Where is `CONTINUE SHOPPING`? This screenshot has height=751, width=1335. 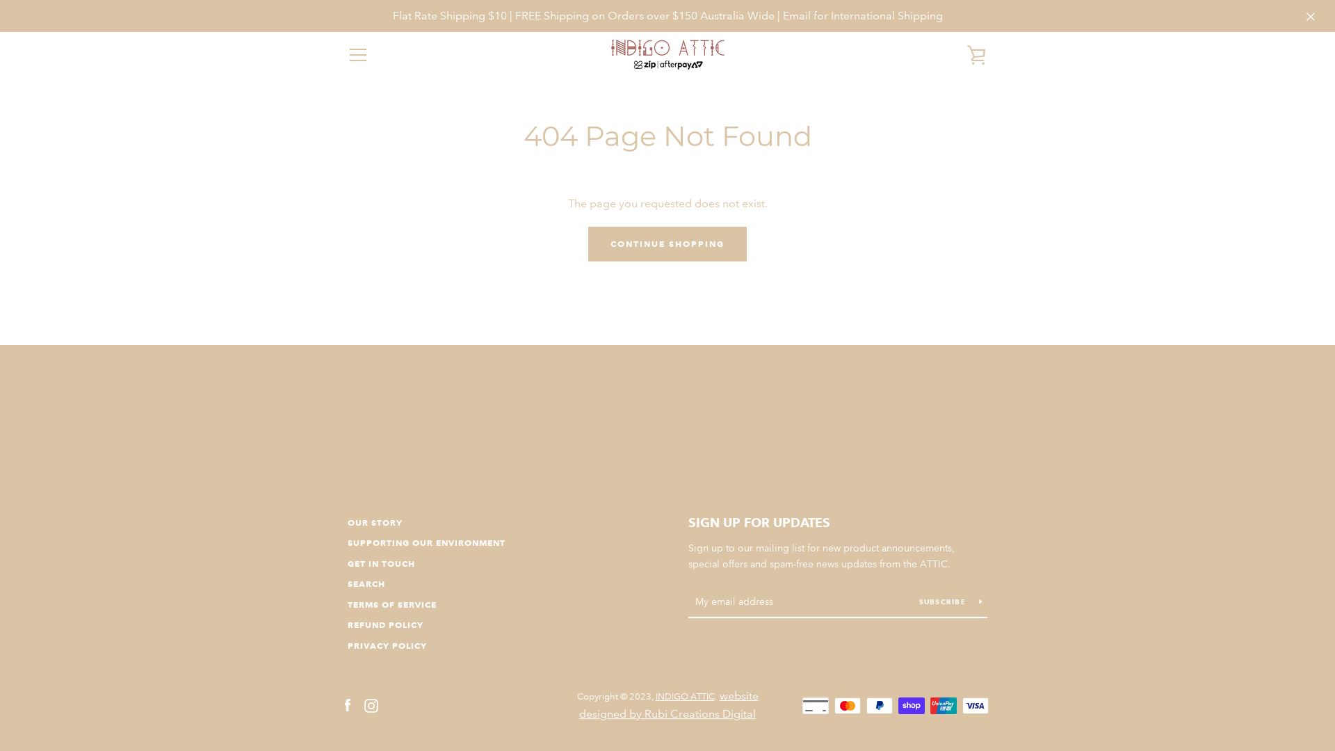
CONTINUE SHOPPING is located at coordinates (667, 244).